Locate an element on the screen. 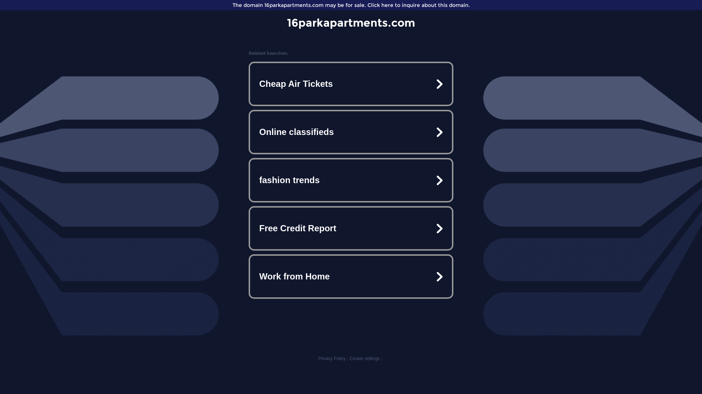 The width and height of the screenshot is (702, 394). Cheap Air Tickets is located at coordinates (351, 84).